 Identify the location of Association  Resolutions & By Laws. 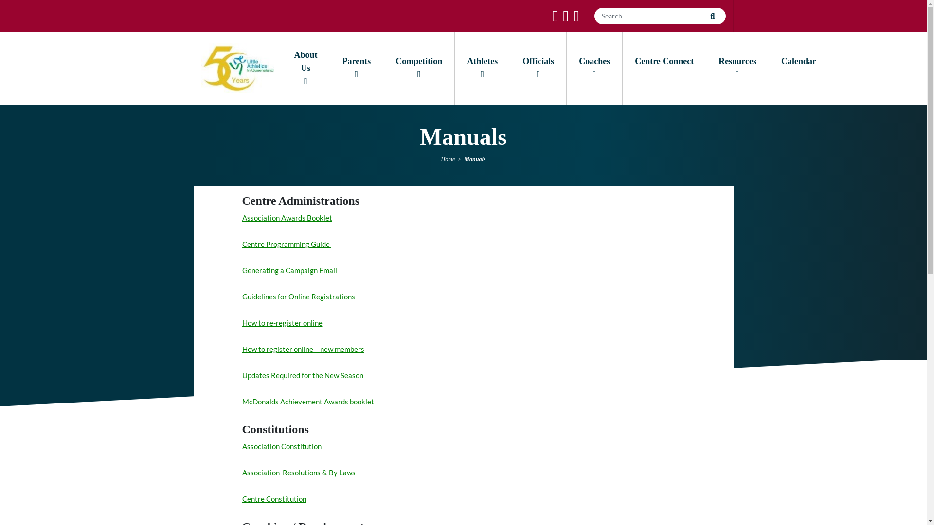
(299, 472).